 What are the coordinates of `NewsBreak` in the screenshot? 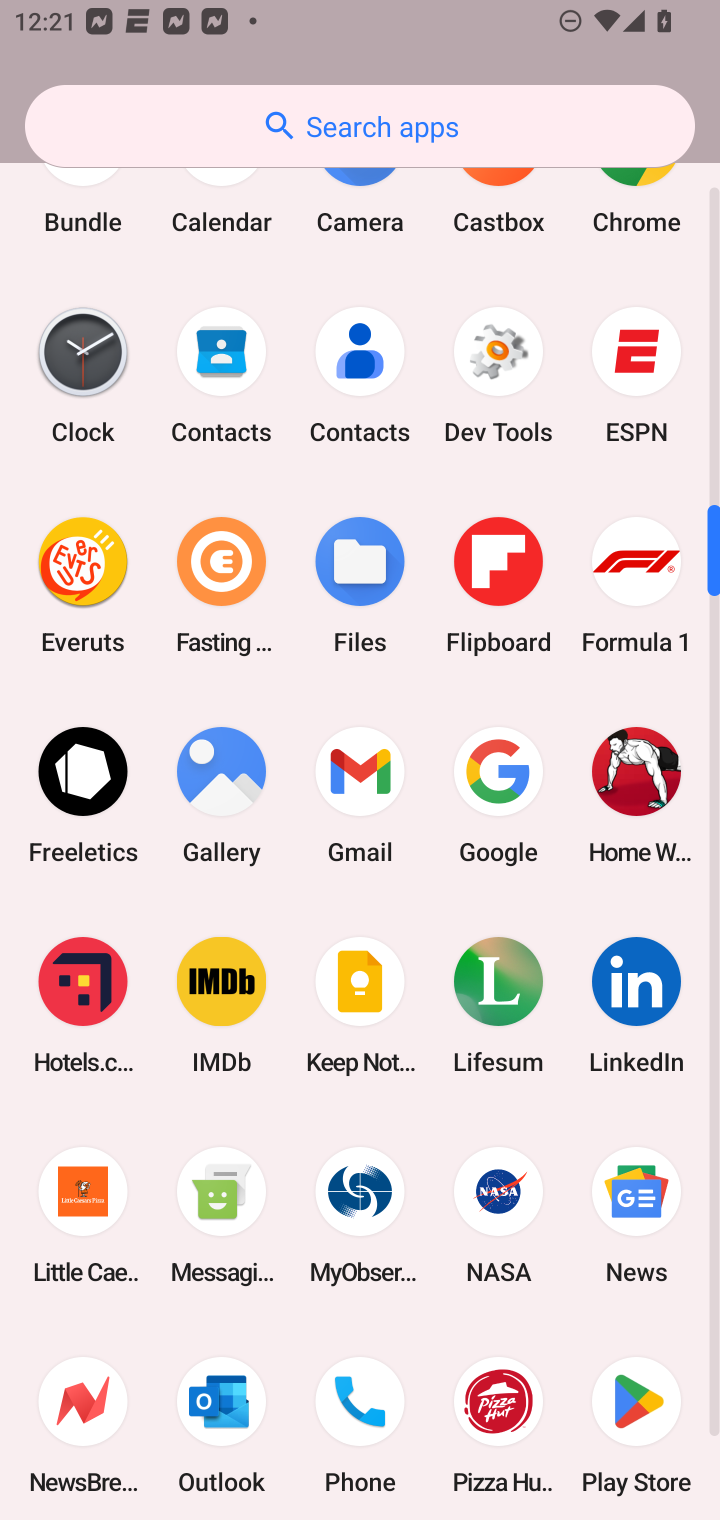 It's located at (83, 1420).